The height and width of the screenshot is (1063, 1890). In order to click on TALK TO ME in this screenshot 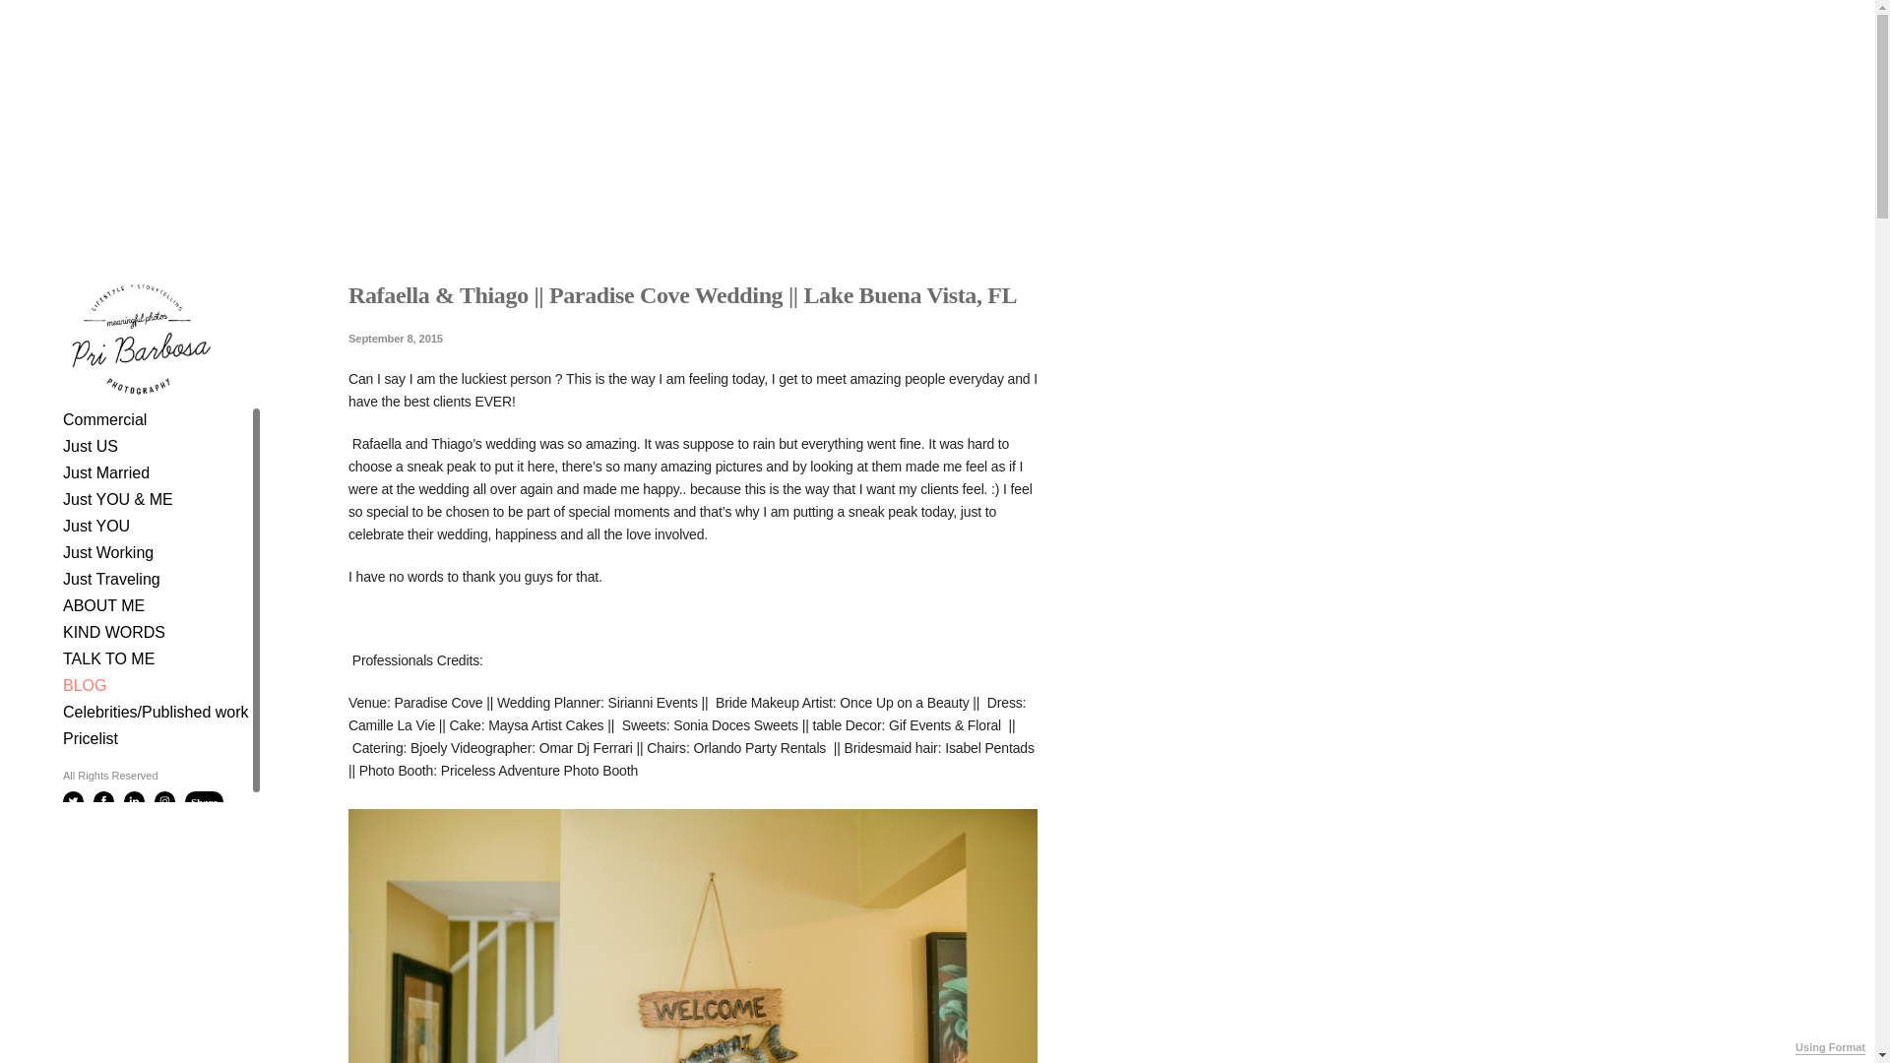, I will do `click(108, 658)`.